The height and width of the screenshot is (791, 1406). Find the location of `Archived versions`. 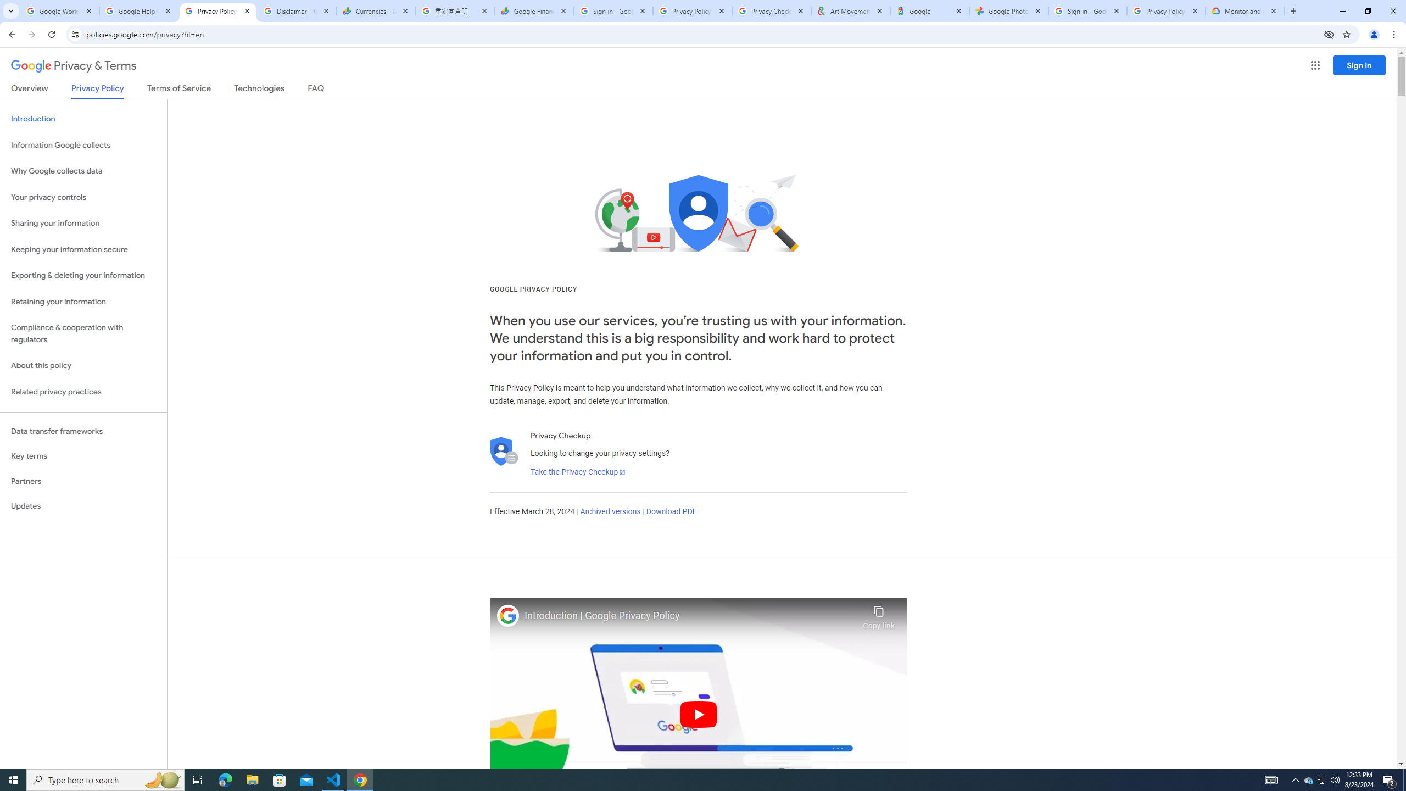

Archived versions is located at coordinates (610, 512).